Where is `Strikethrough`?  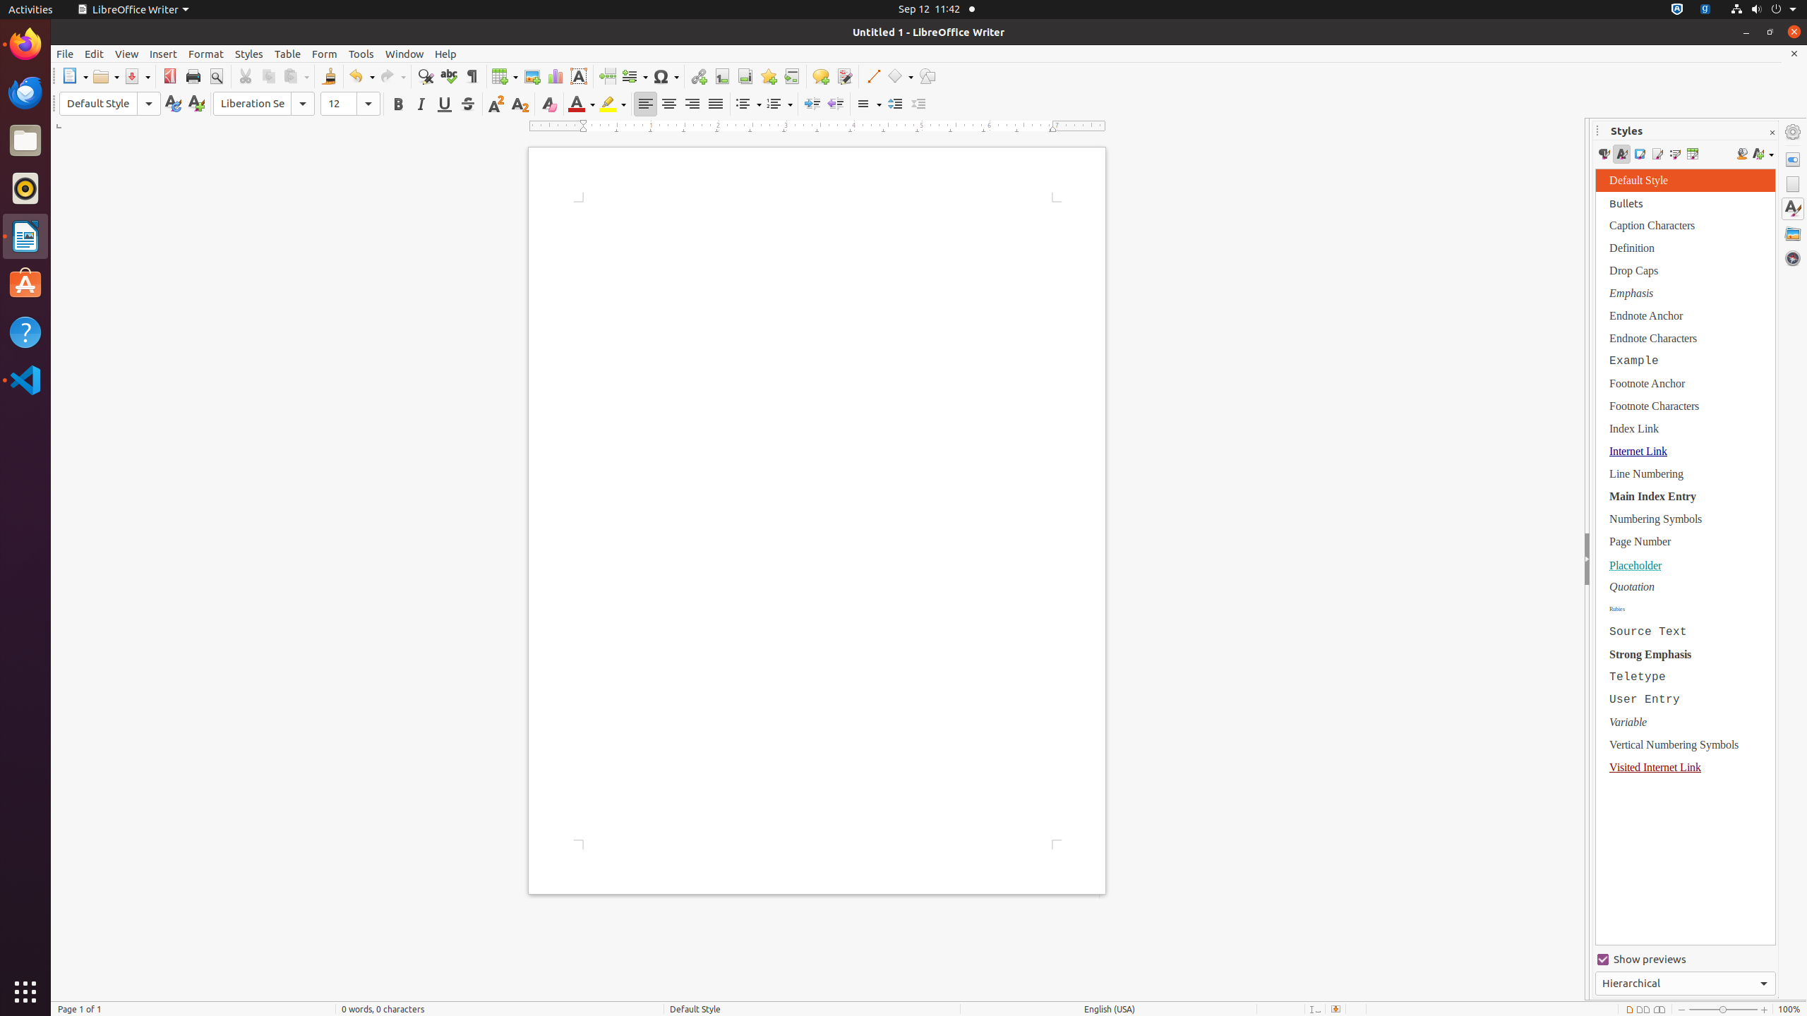 Strikethrough is located at coordinates (467, 104).